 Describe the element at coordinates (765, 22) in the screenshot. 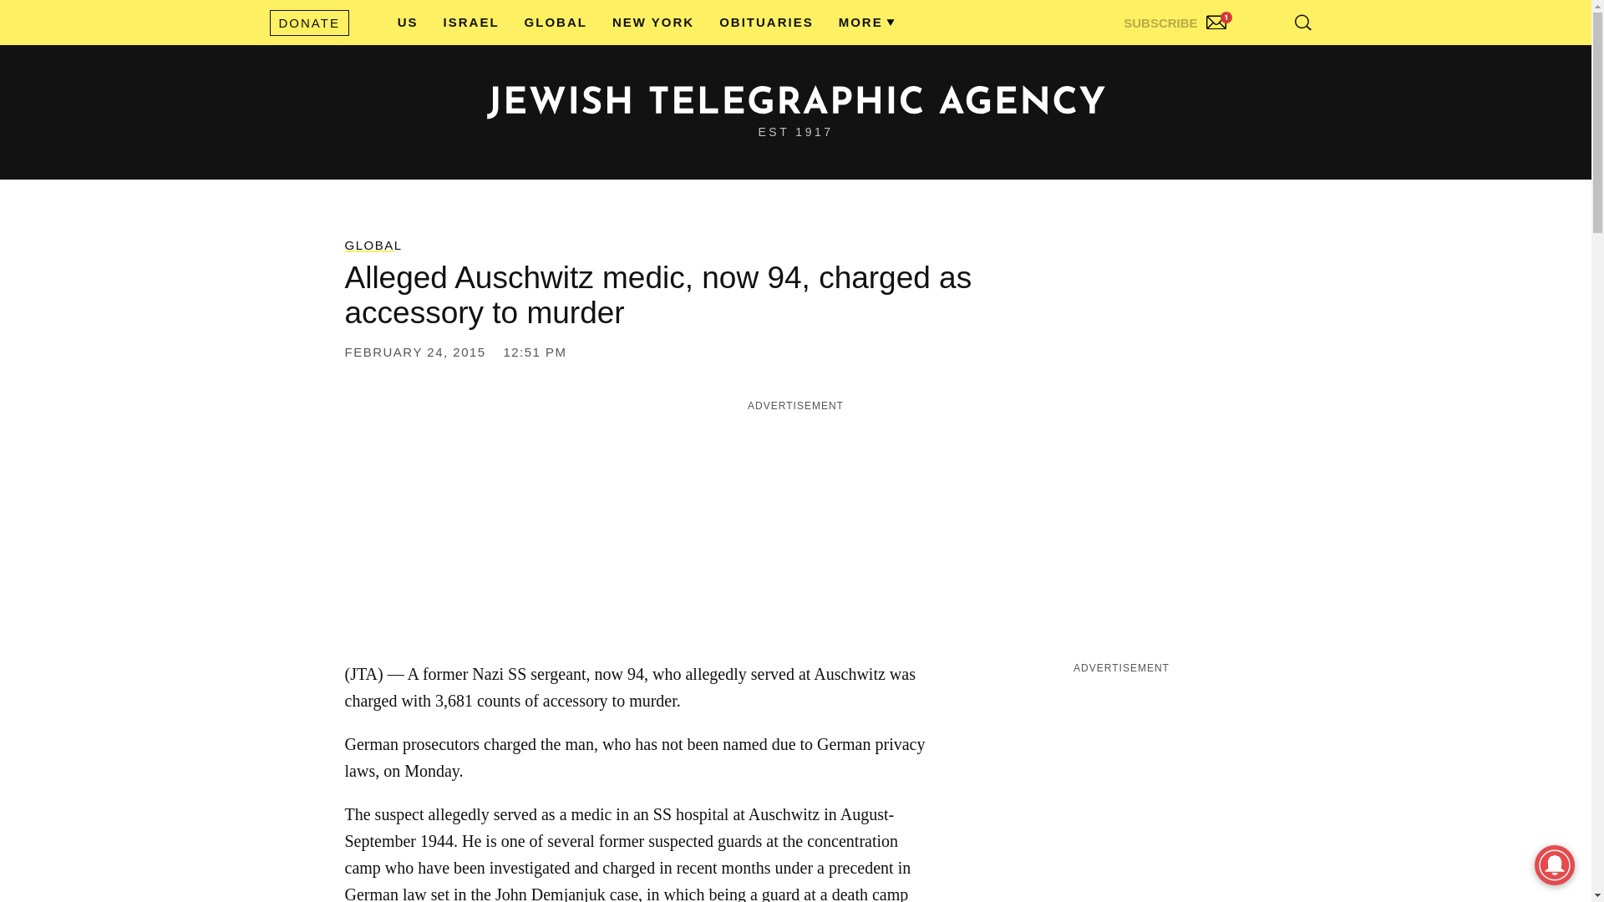

I see `OBITUARIES` at that location.